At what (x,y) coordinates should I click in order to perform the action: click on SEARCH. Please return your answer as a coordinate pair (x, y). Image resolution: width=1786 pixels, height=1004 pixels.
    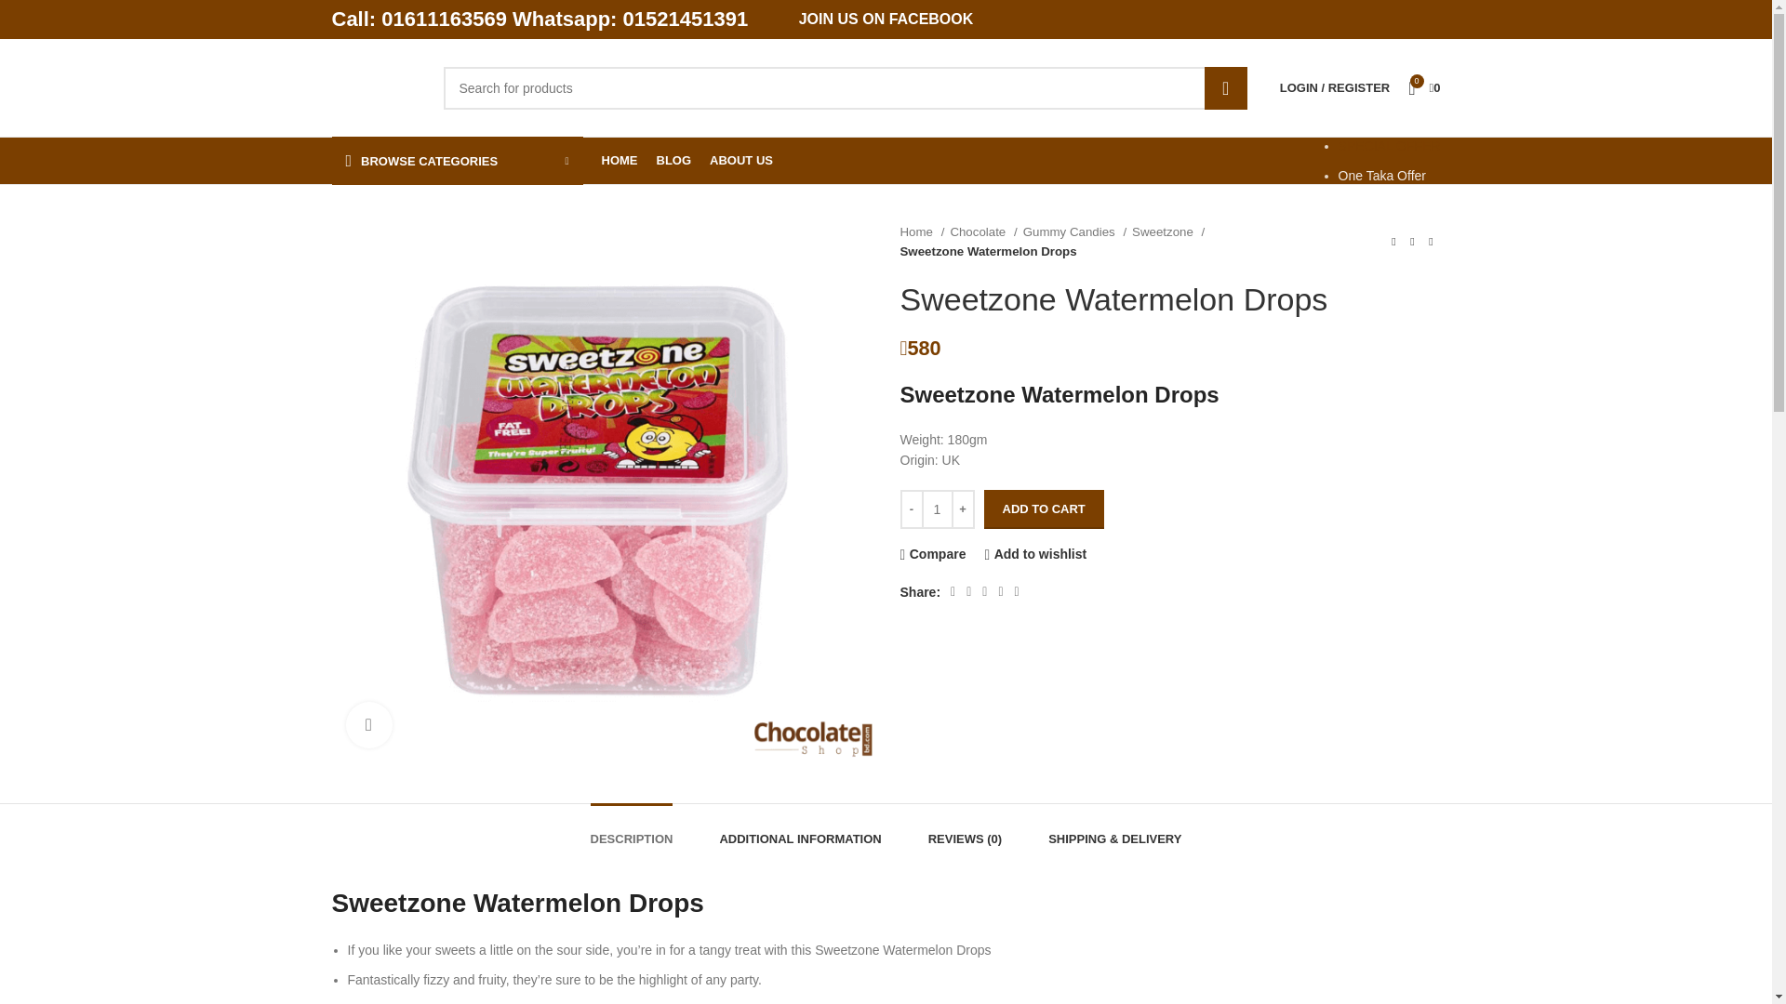
    Looking at the image, I should click on (1225, 87).